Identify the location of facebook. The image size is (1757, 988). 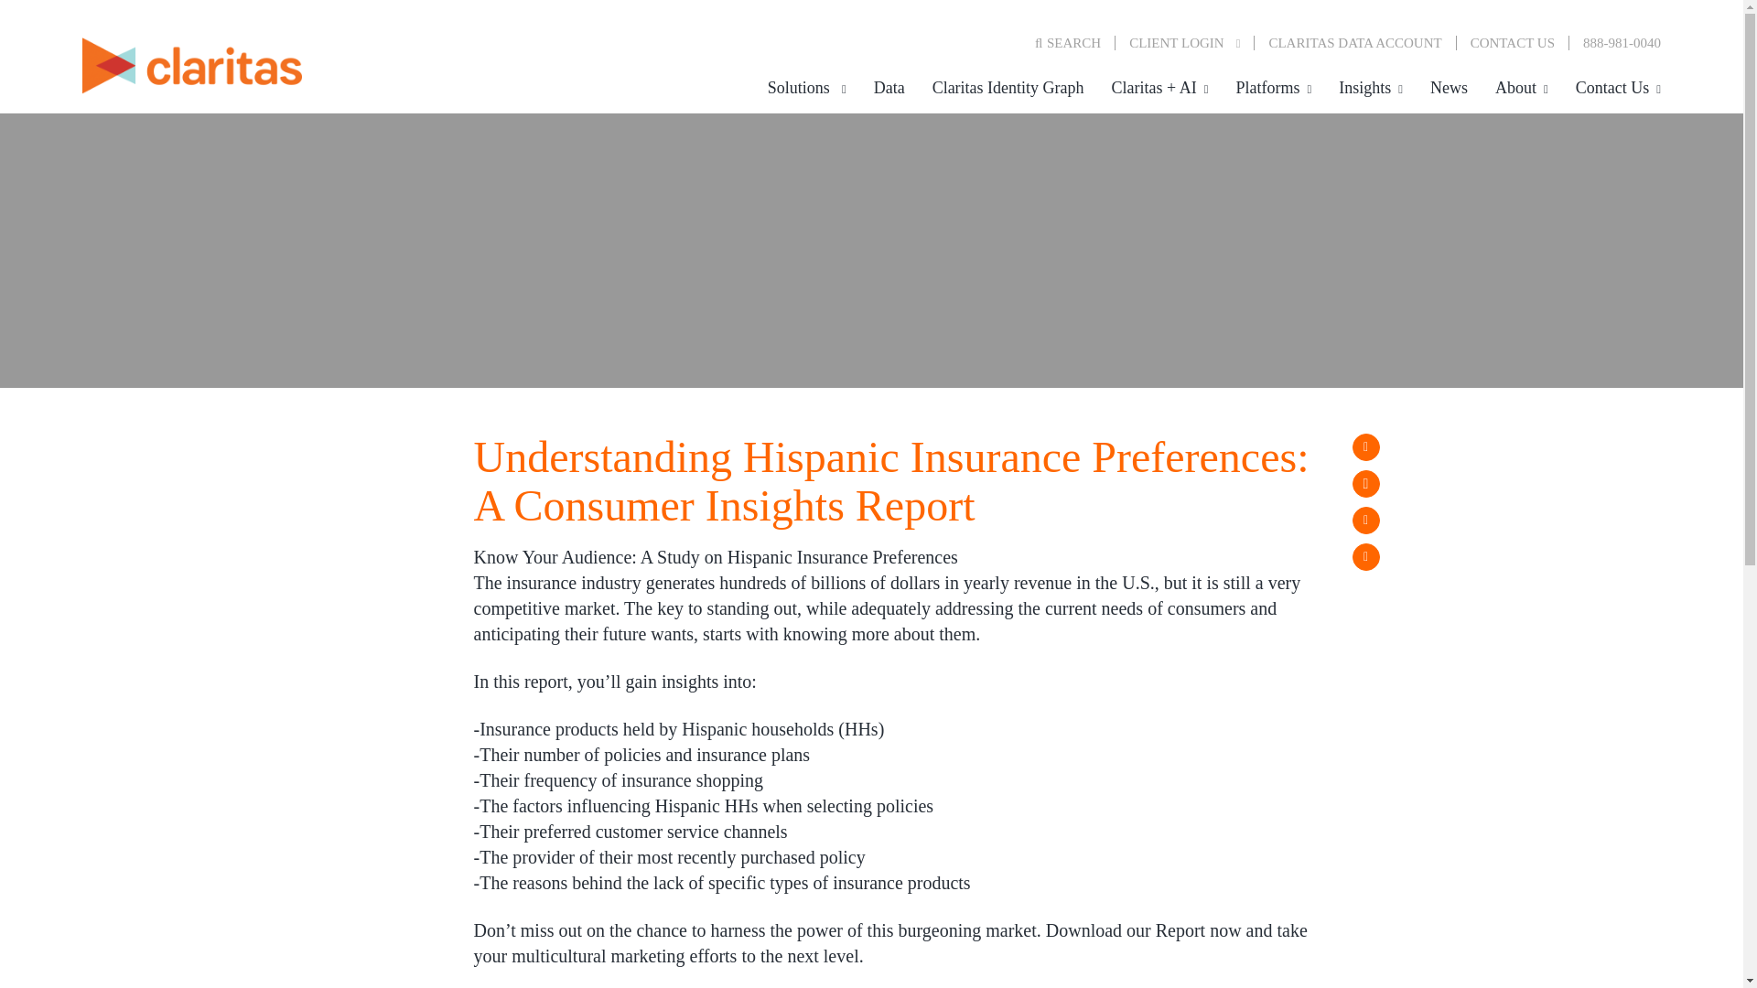
(1365, 447).